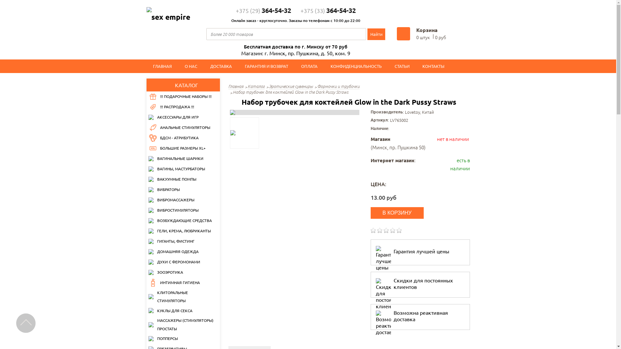  I want to click on 0, so click(386, 230).